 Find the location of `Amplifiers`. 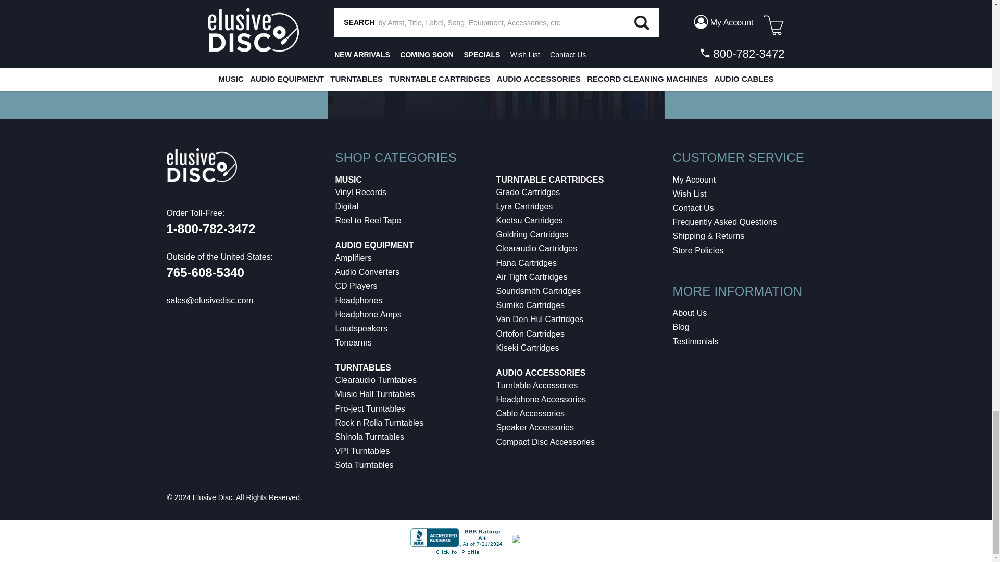

Amplifiers is located at coordinates (353, 258).